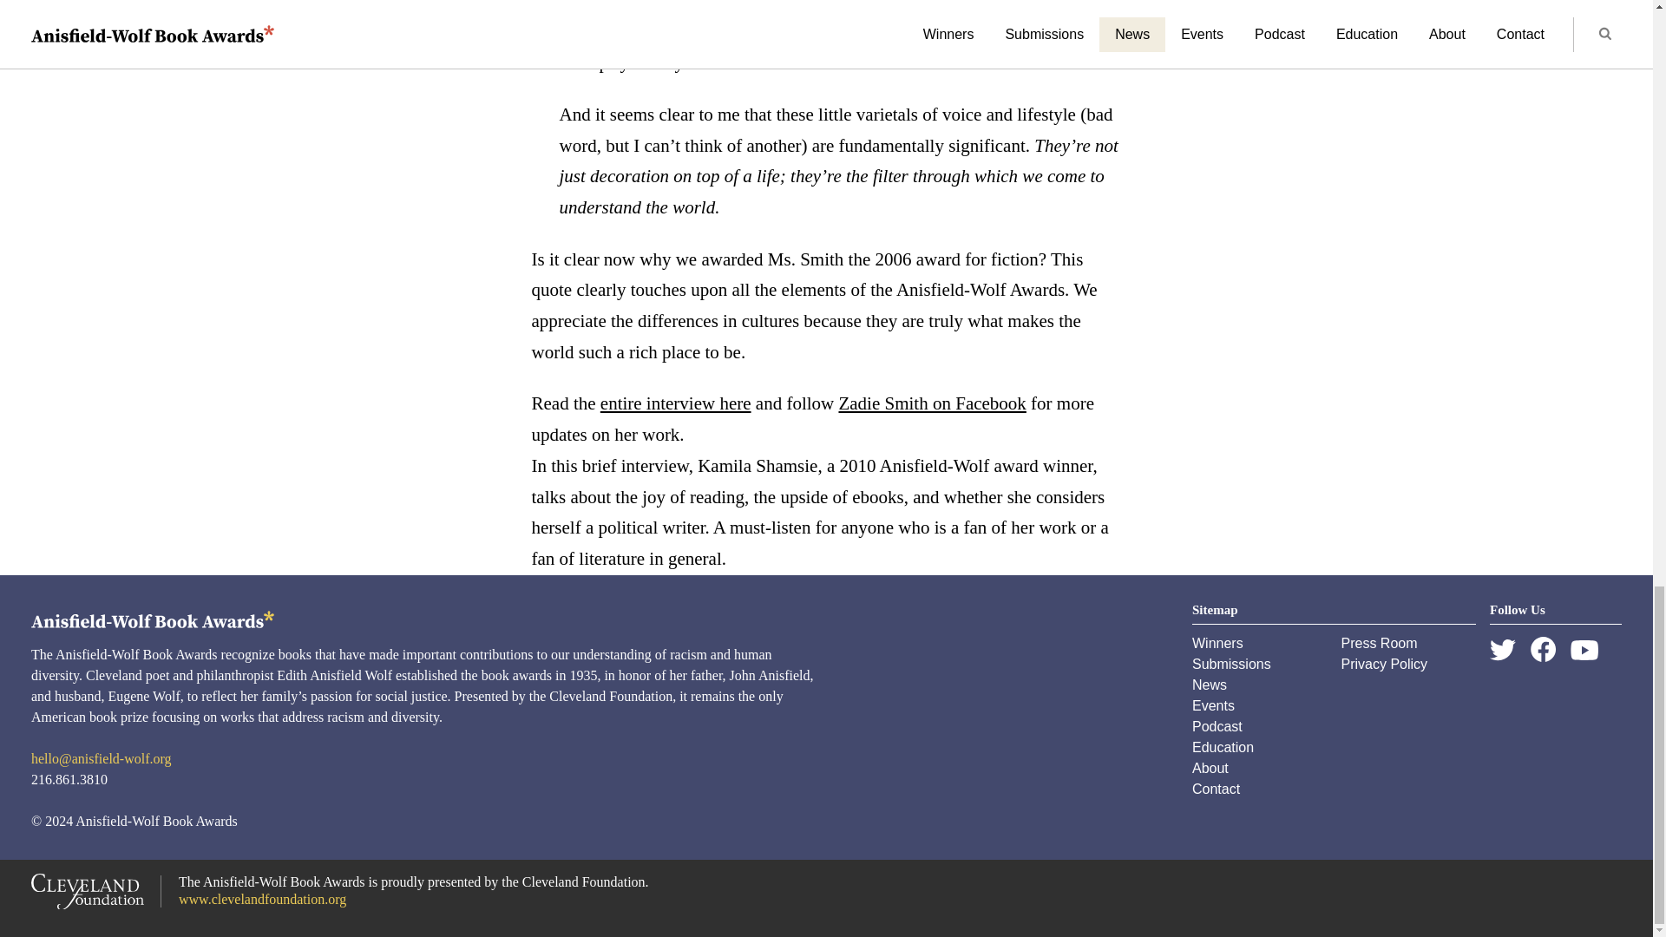 The width and height of the screenshot is (1666, 937). I want to click on Contact, so click(1216, 789).